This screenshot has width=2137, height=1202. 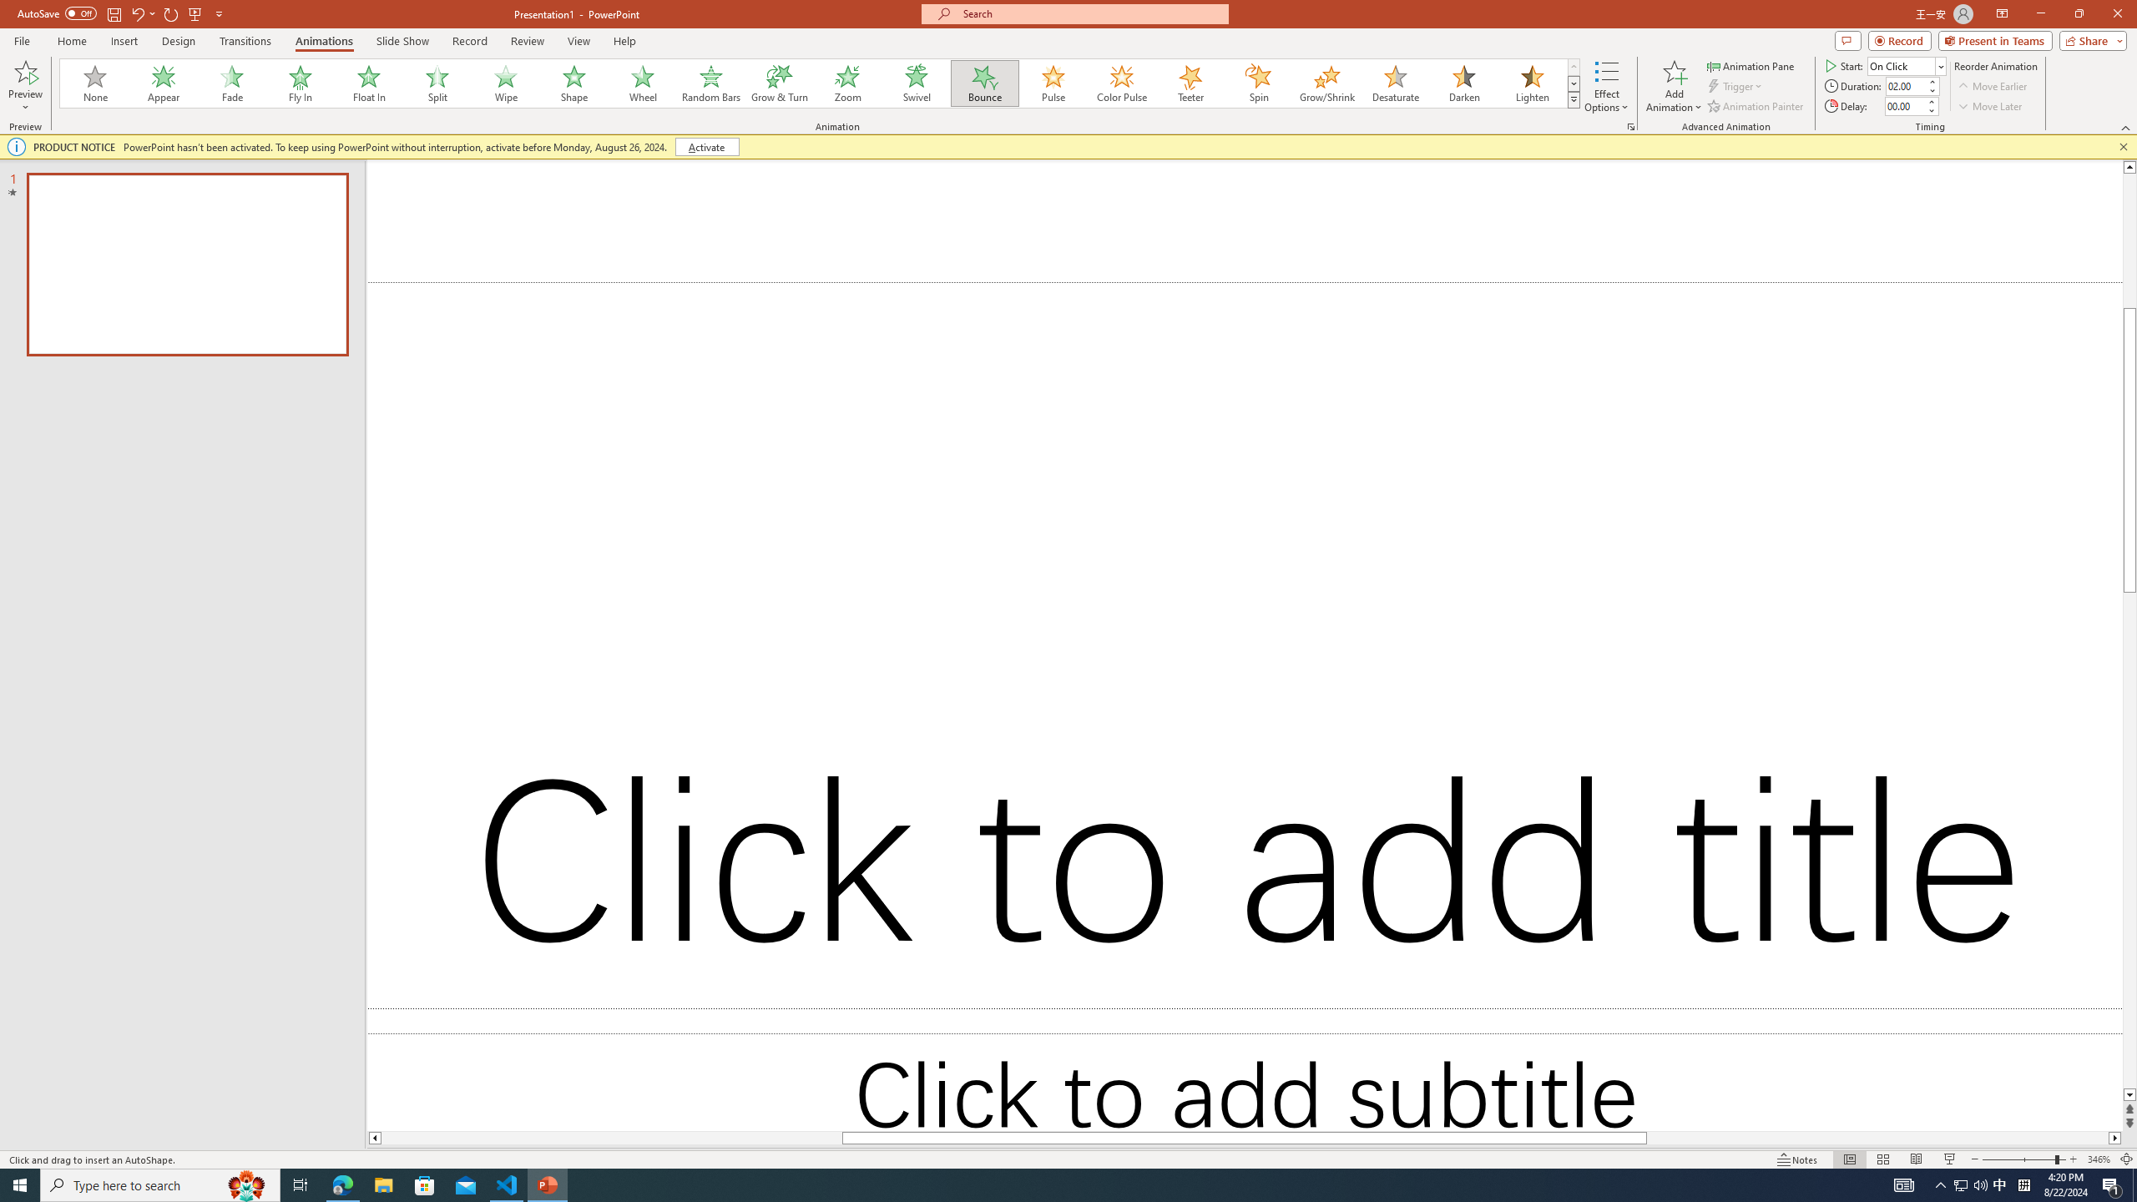 I want to click on Insert, so click(x=124, y=41).